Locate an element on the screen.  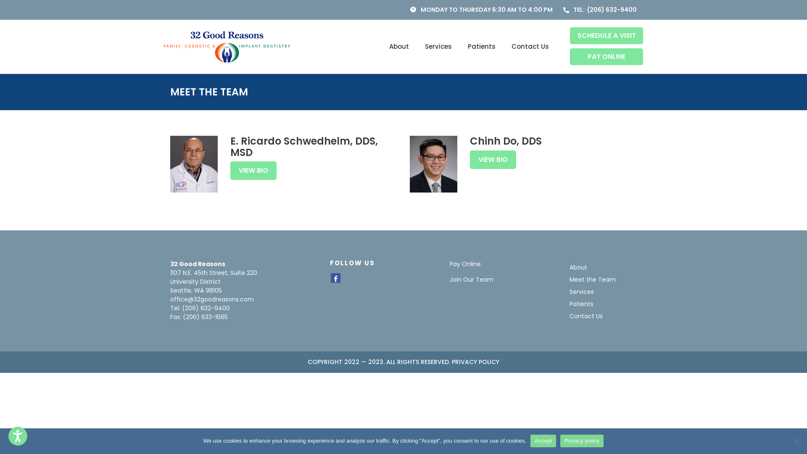
VIEW BIO is located at coordinates (493, 160).